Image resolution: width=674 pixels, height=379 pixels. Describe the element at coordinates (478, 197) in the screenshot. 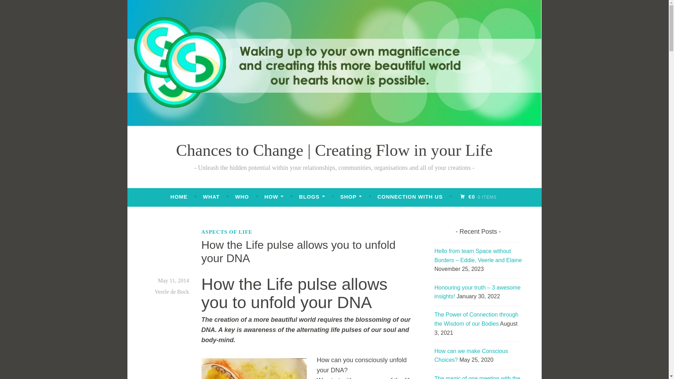

I see `View your shopping cart` at that location.